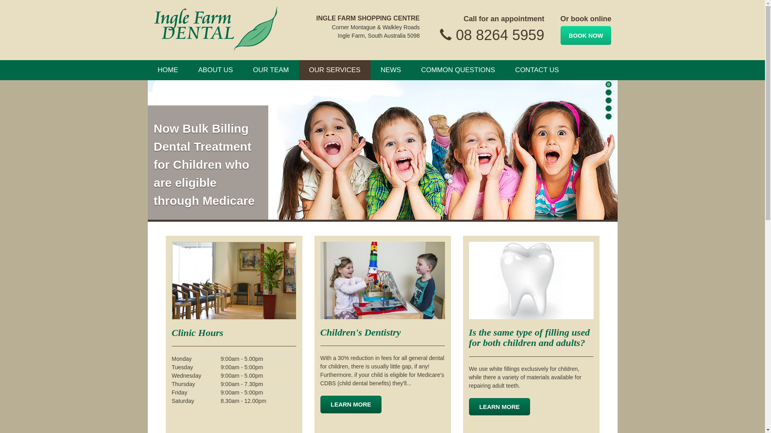 The image size is (771, 433). I want to click on BOOK NOW, so click(586, 35).